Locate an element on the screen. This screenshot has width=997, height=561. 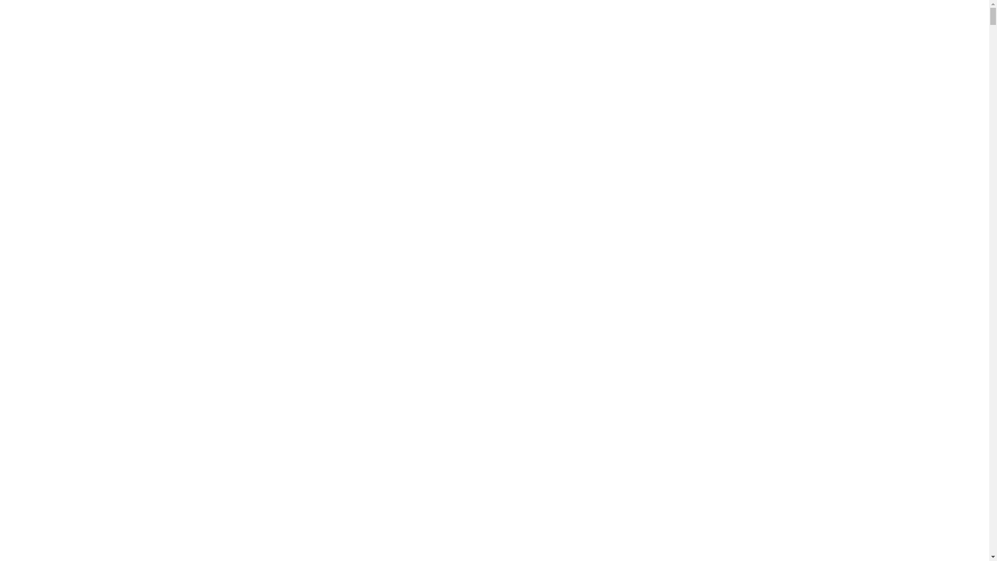
Vincent Charpentier is located at coordinates (41, 206).